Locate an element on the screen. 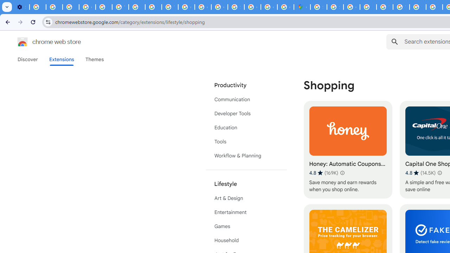 The width and height of the screenshot is (450, 253). Google Maps is located at coordinates (302, 7).